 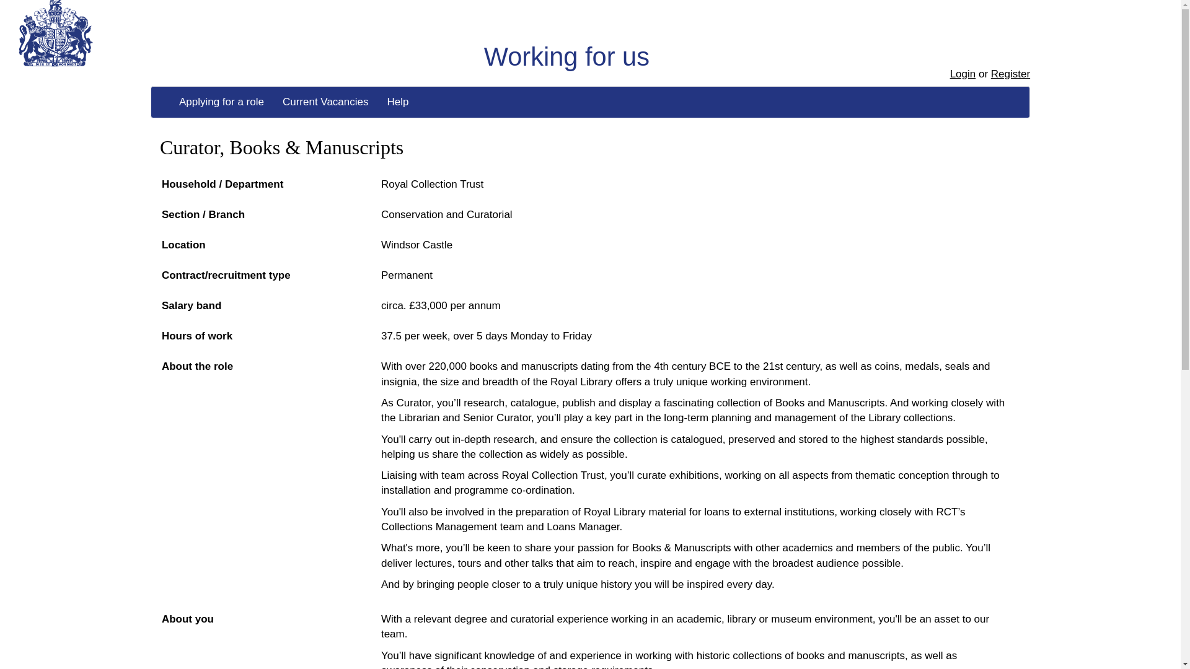 What do you see at coordinates (1010, 74) in the screenshot?
I see `Register` at bounding box center [1010, 74].